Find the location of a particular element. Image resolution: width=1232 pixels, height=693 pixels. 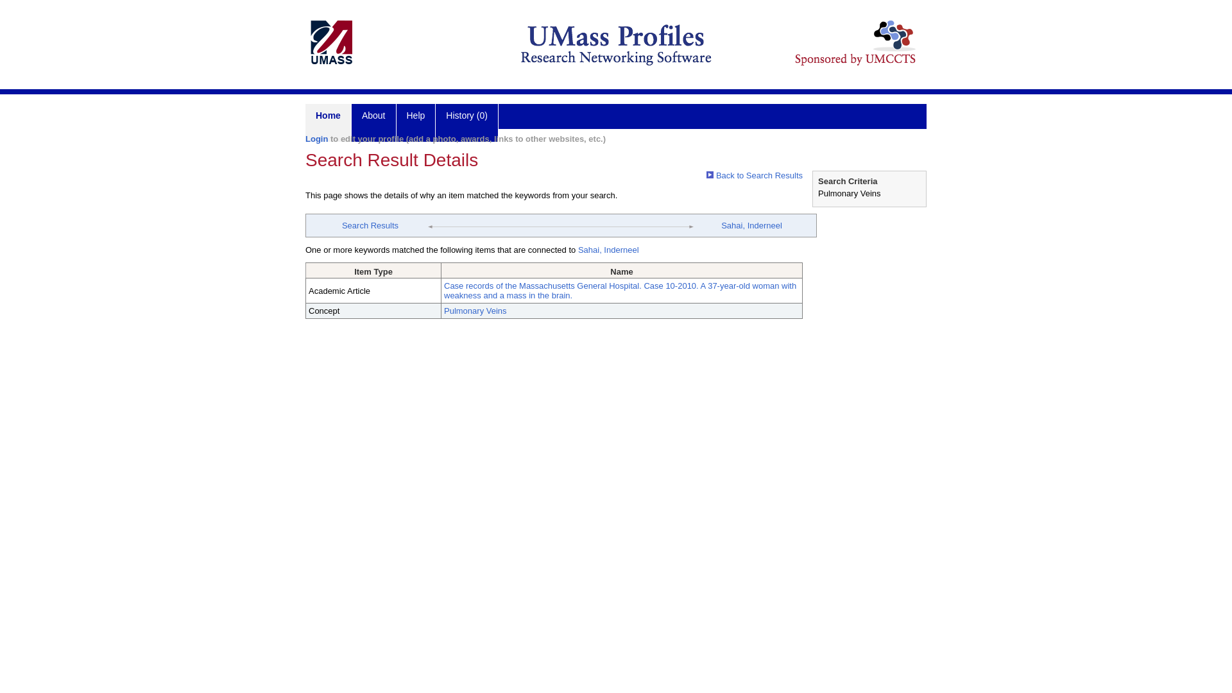

Back to Search Results is located at coordinates (755, 175).